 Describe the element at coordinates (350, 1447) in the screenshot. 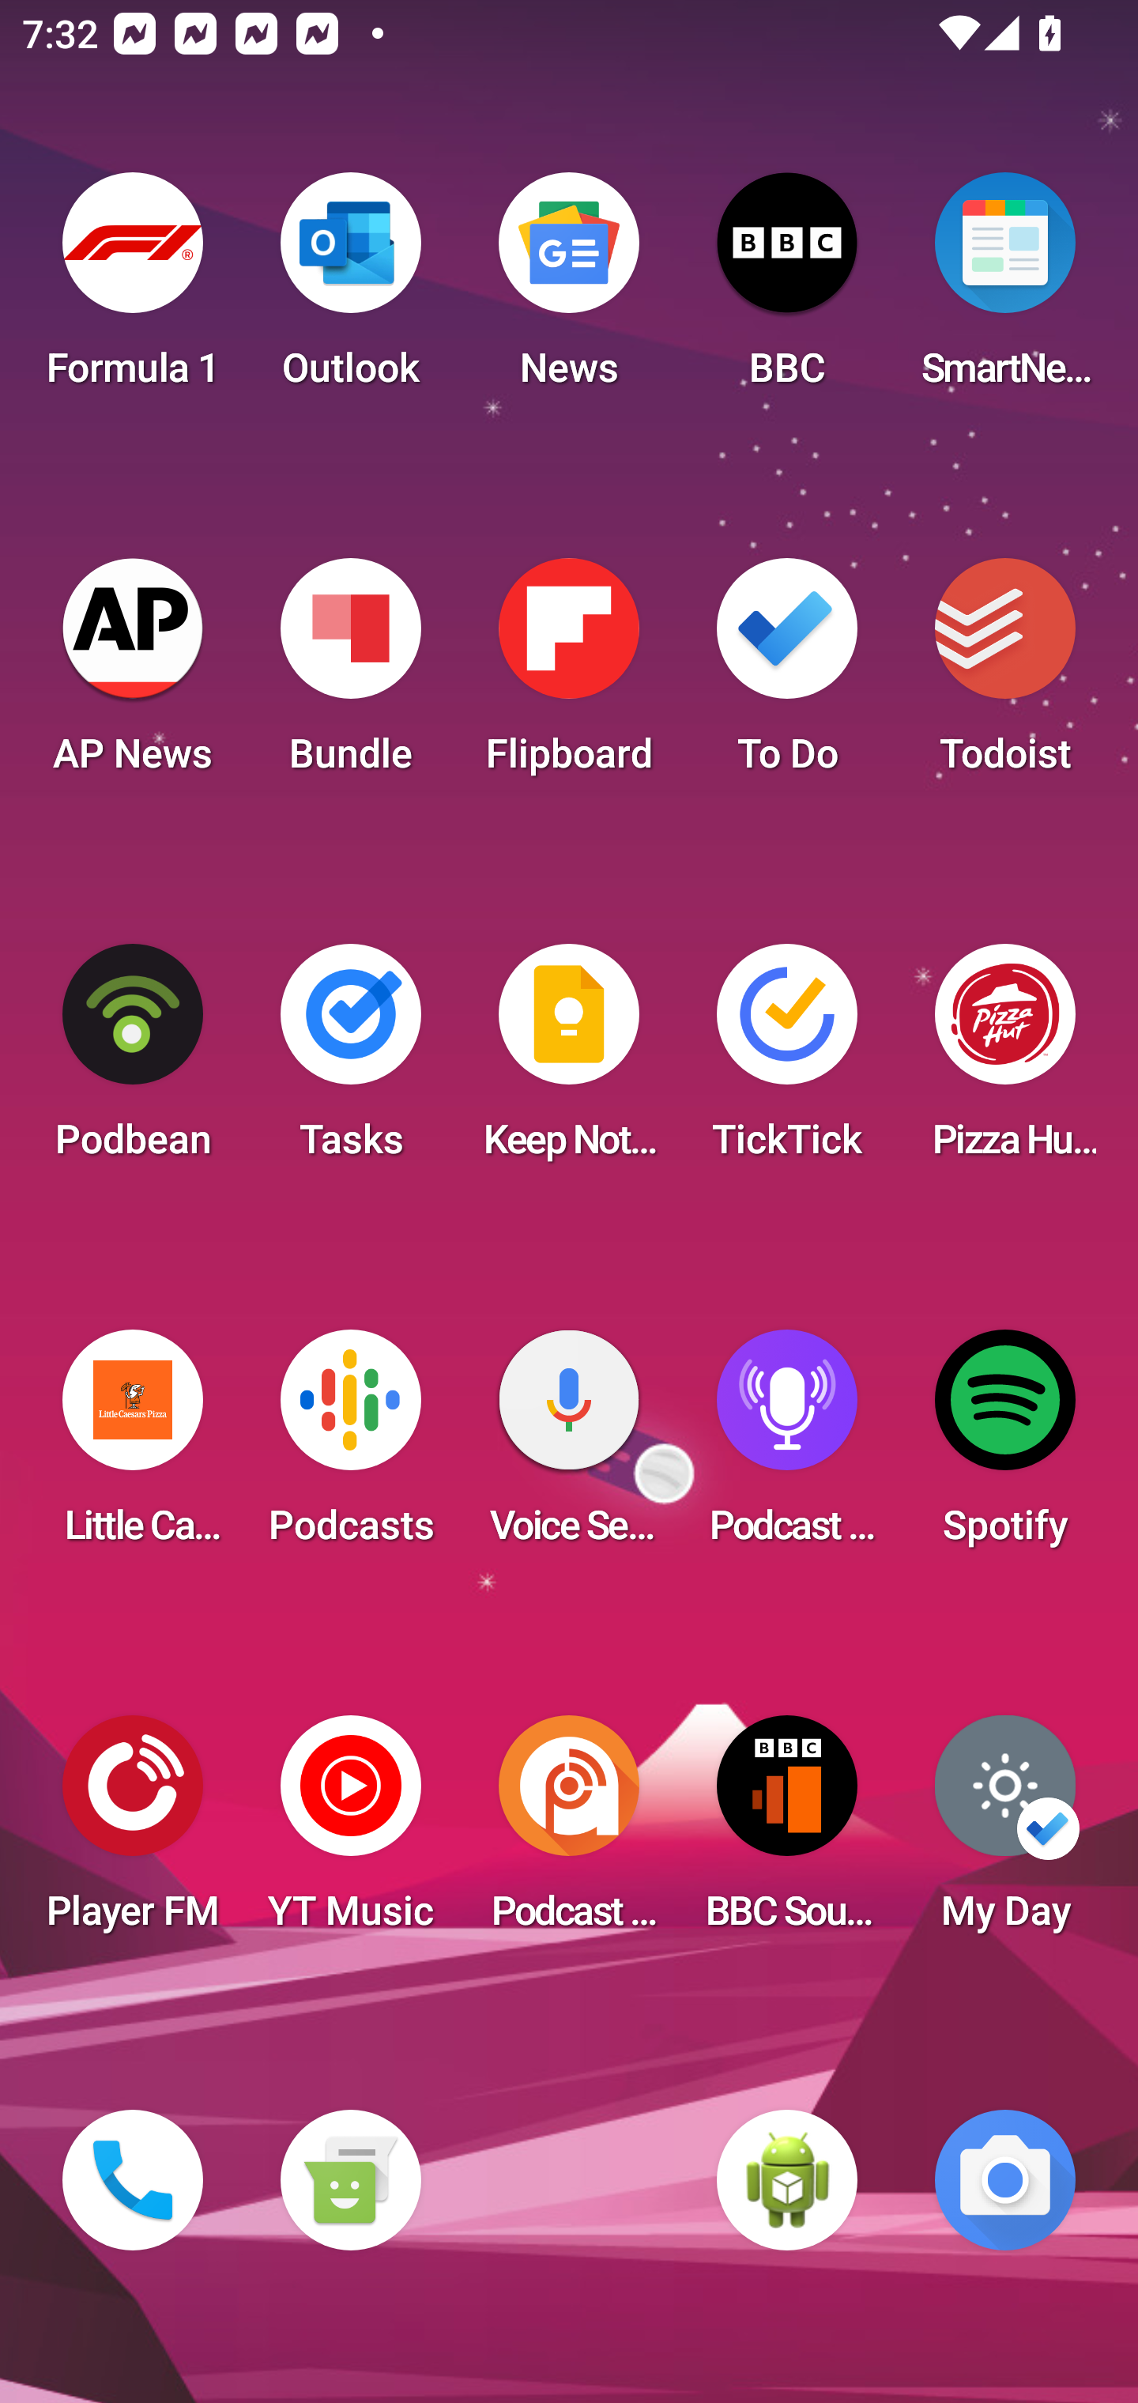

I see `Podcasts` at that location.